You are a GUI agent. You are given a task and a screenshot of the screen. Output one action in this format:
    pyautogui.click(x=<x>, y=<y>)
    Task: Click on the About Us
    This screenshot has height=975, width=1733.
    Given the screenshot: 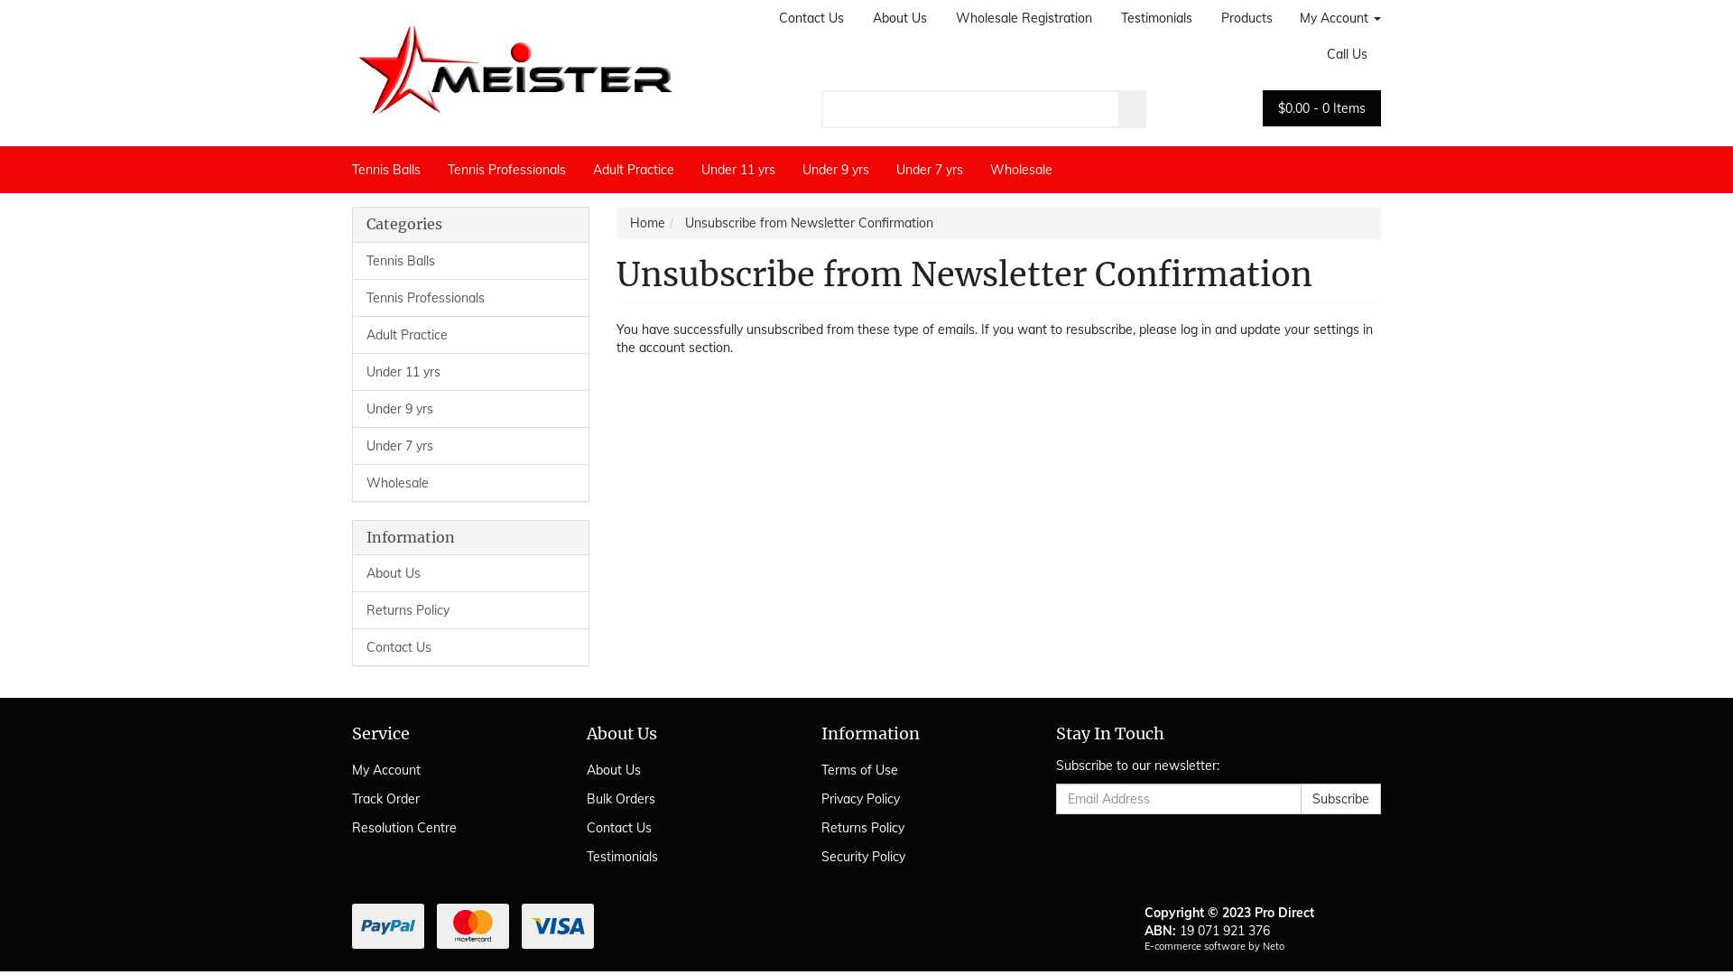 What is the action you would take?
    pyautogui.click(x=471, y=573)
    